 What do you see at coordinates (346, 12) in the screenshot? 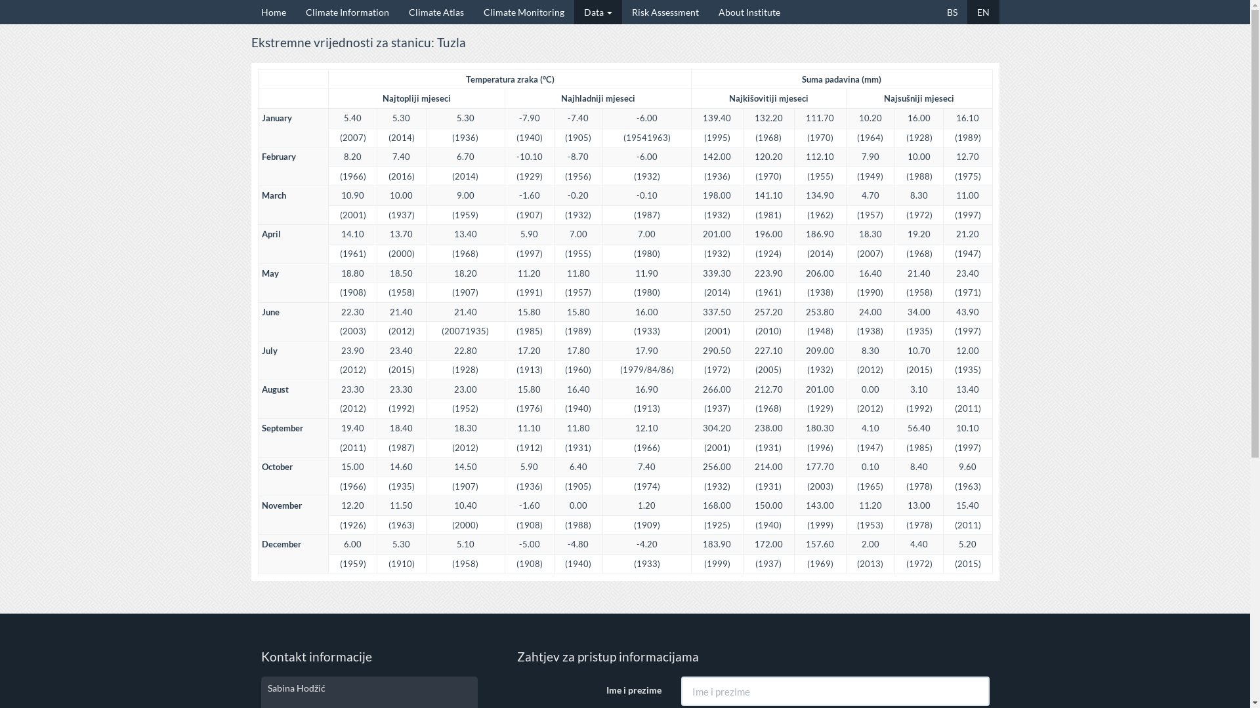
I see `Climate Information` at bounding box center [346, 12].